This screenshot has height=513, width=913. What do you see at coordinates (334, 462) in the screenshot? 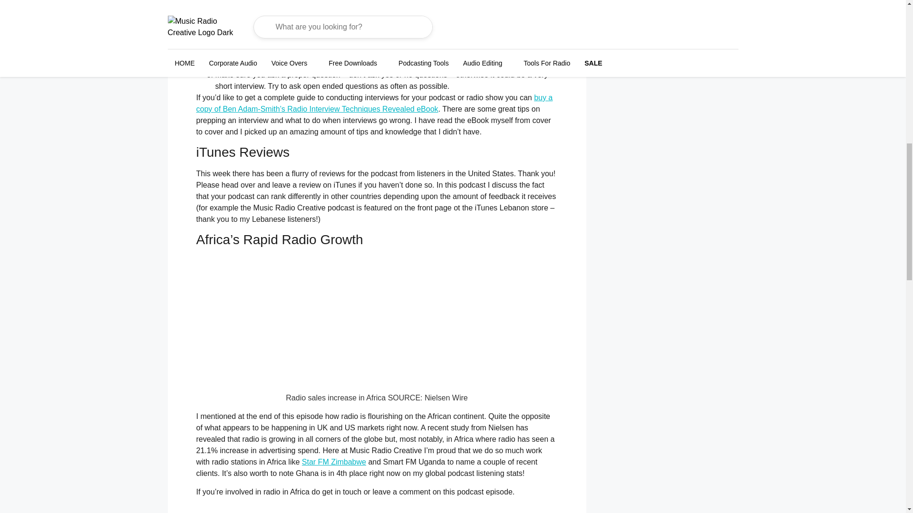
I see `Star FM Zimbabwe` at bounding box center [334, 462].